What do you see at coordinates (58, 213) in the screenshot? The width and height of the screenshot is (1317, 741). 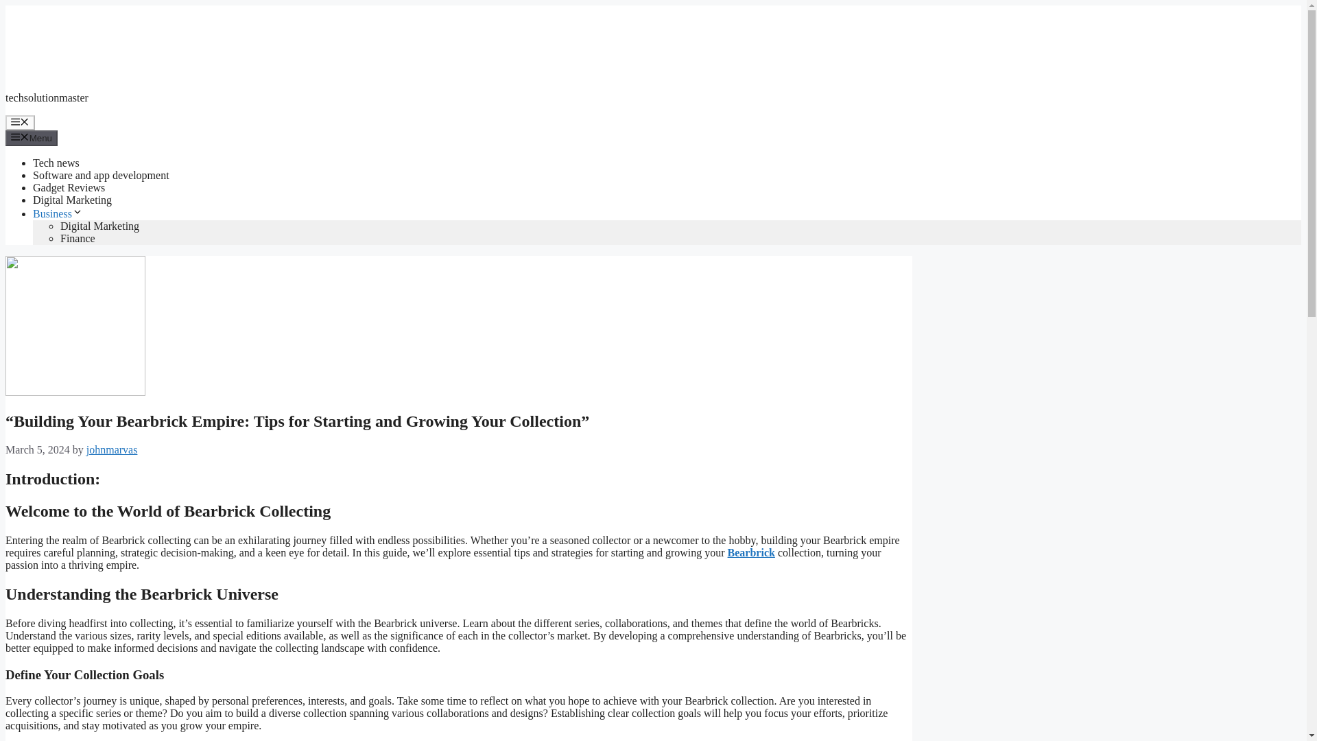 I see `Business` at bounding box center [58, 213].